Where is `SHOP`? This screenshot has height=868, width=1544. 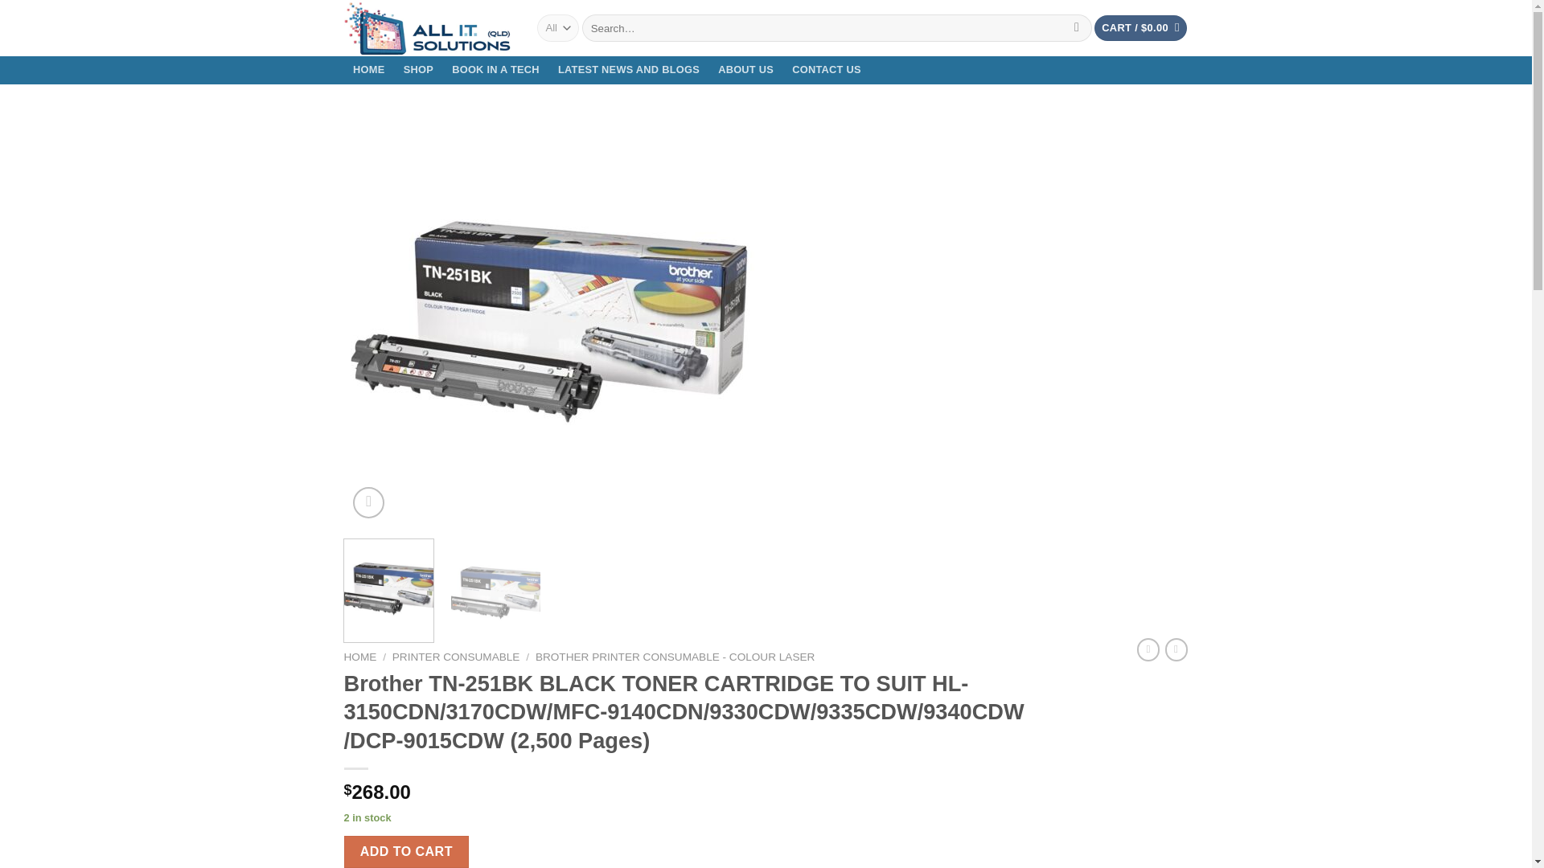 SHOP is located at coordinates (417, 70).